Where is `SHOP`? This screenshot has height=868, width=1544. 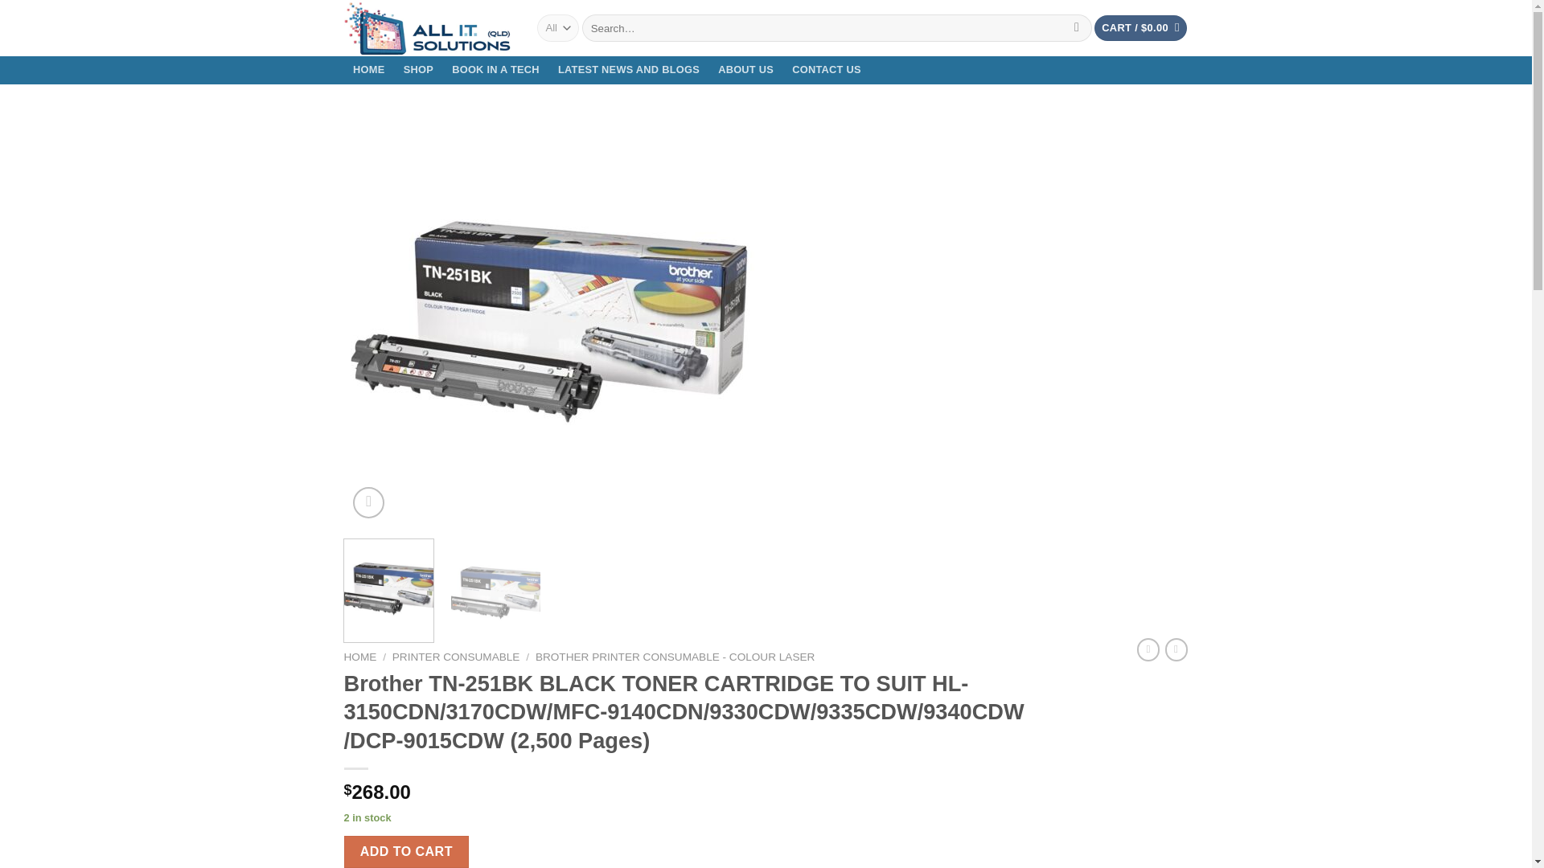 SHOP is located at coordinates (417, 70).